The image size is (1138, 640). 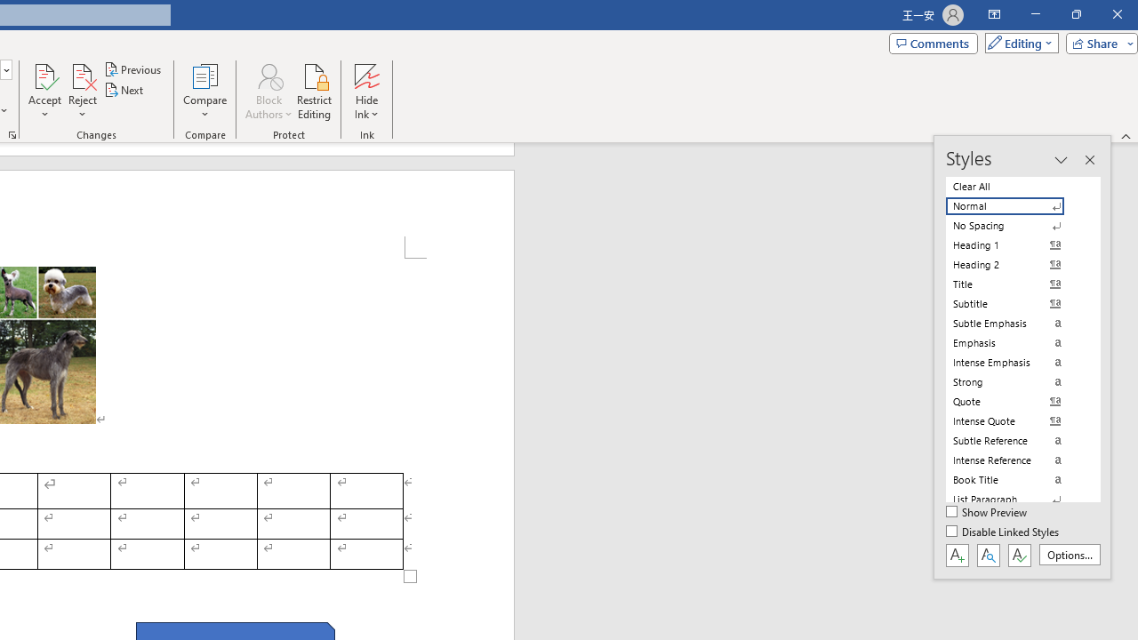 What do you see at coordinates (12, 135) in the screenshot?
I see `Change Tracking Options...` at bounding box center [12, 135].